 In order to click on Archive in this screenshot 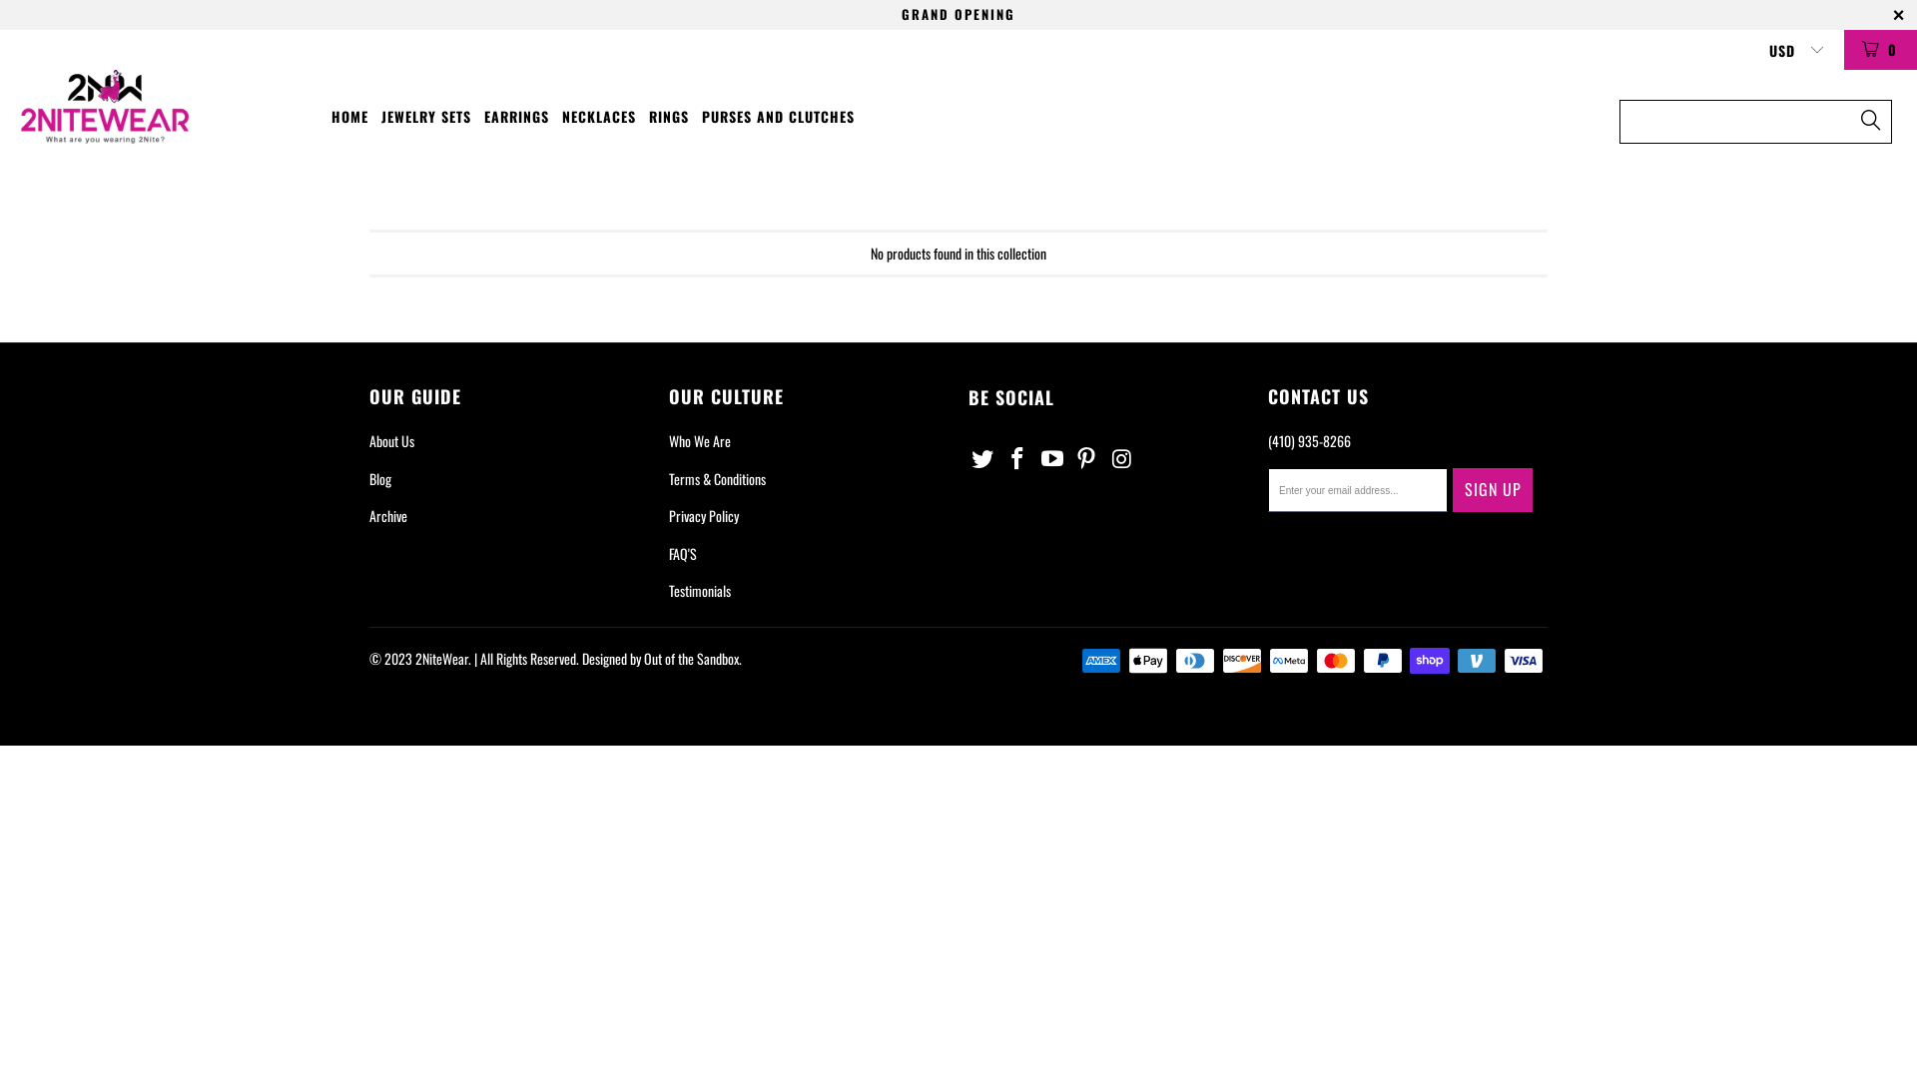, I will do `click(388, 515)`.